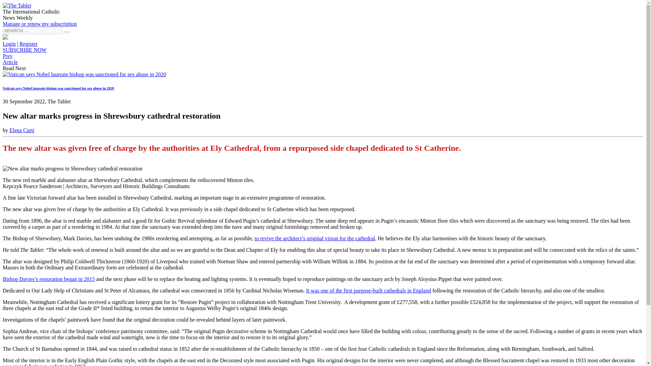 The height and width of the screenshot is (366, 651). I want to click on It was one of the first purpose-built cathedrals in England, so click(368, 290).